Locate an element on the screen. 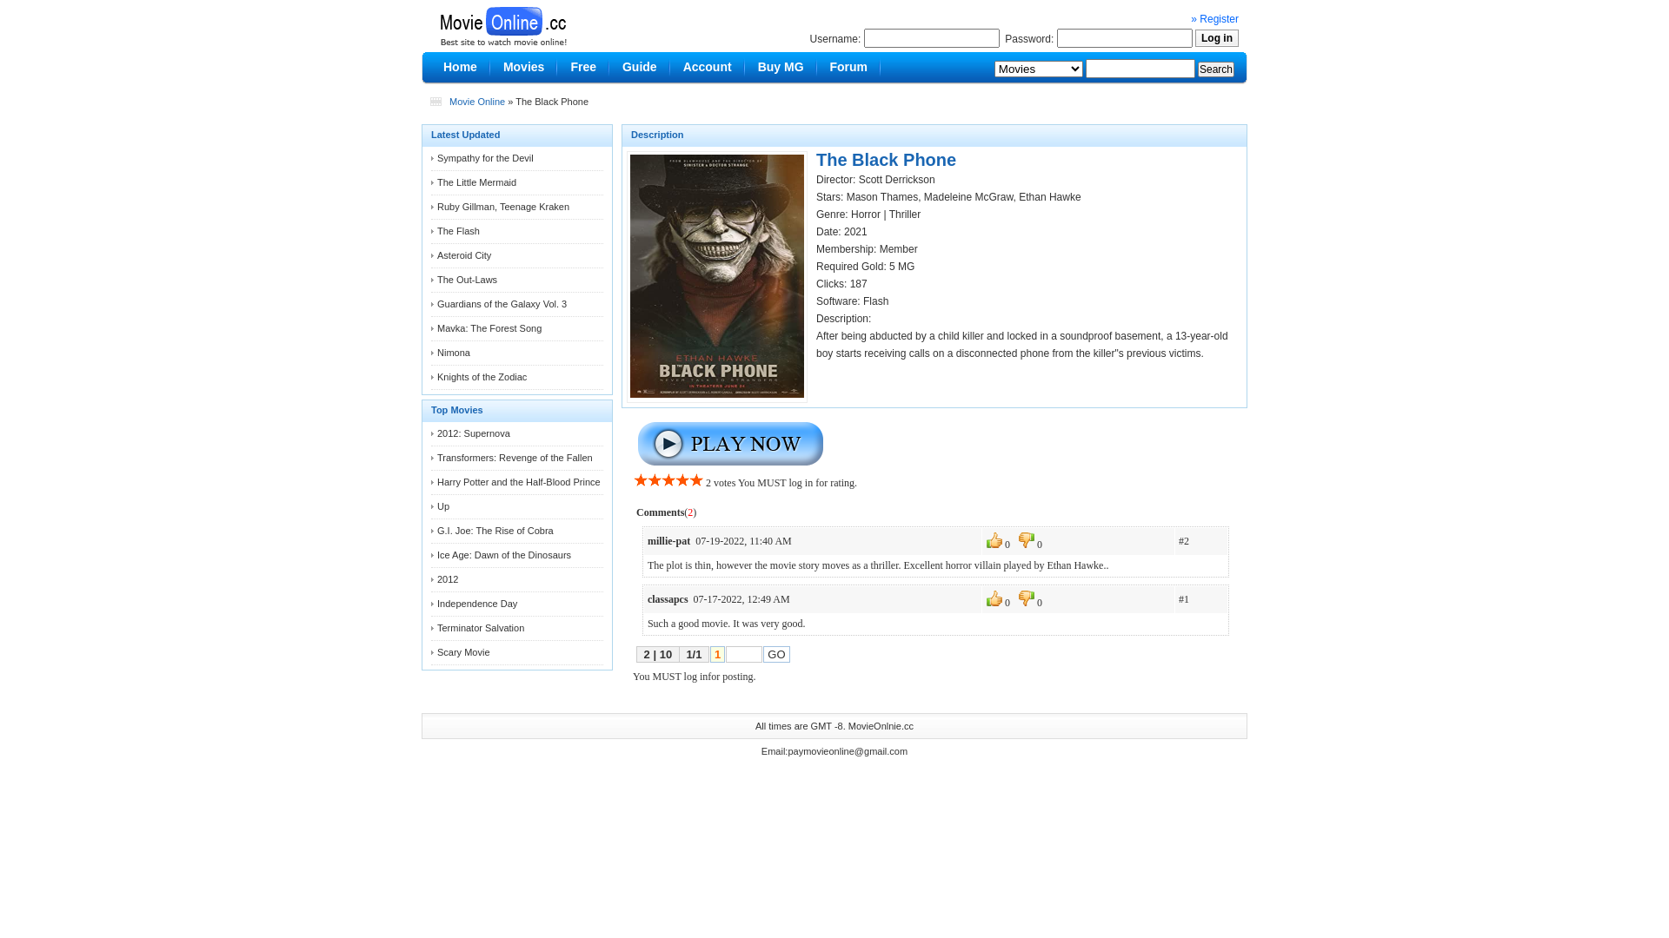 The image size is (1669, 938). Knights of the Zodiac is located at coordinates (482, 377).